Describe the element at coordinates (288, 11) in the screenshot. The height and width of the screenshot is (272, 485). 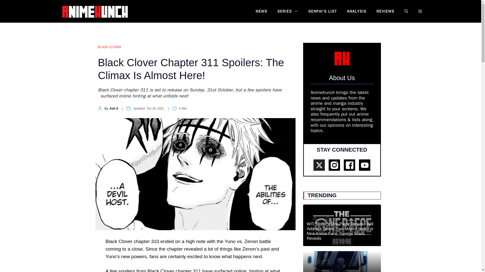
I see `SERIES` at that location.